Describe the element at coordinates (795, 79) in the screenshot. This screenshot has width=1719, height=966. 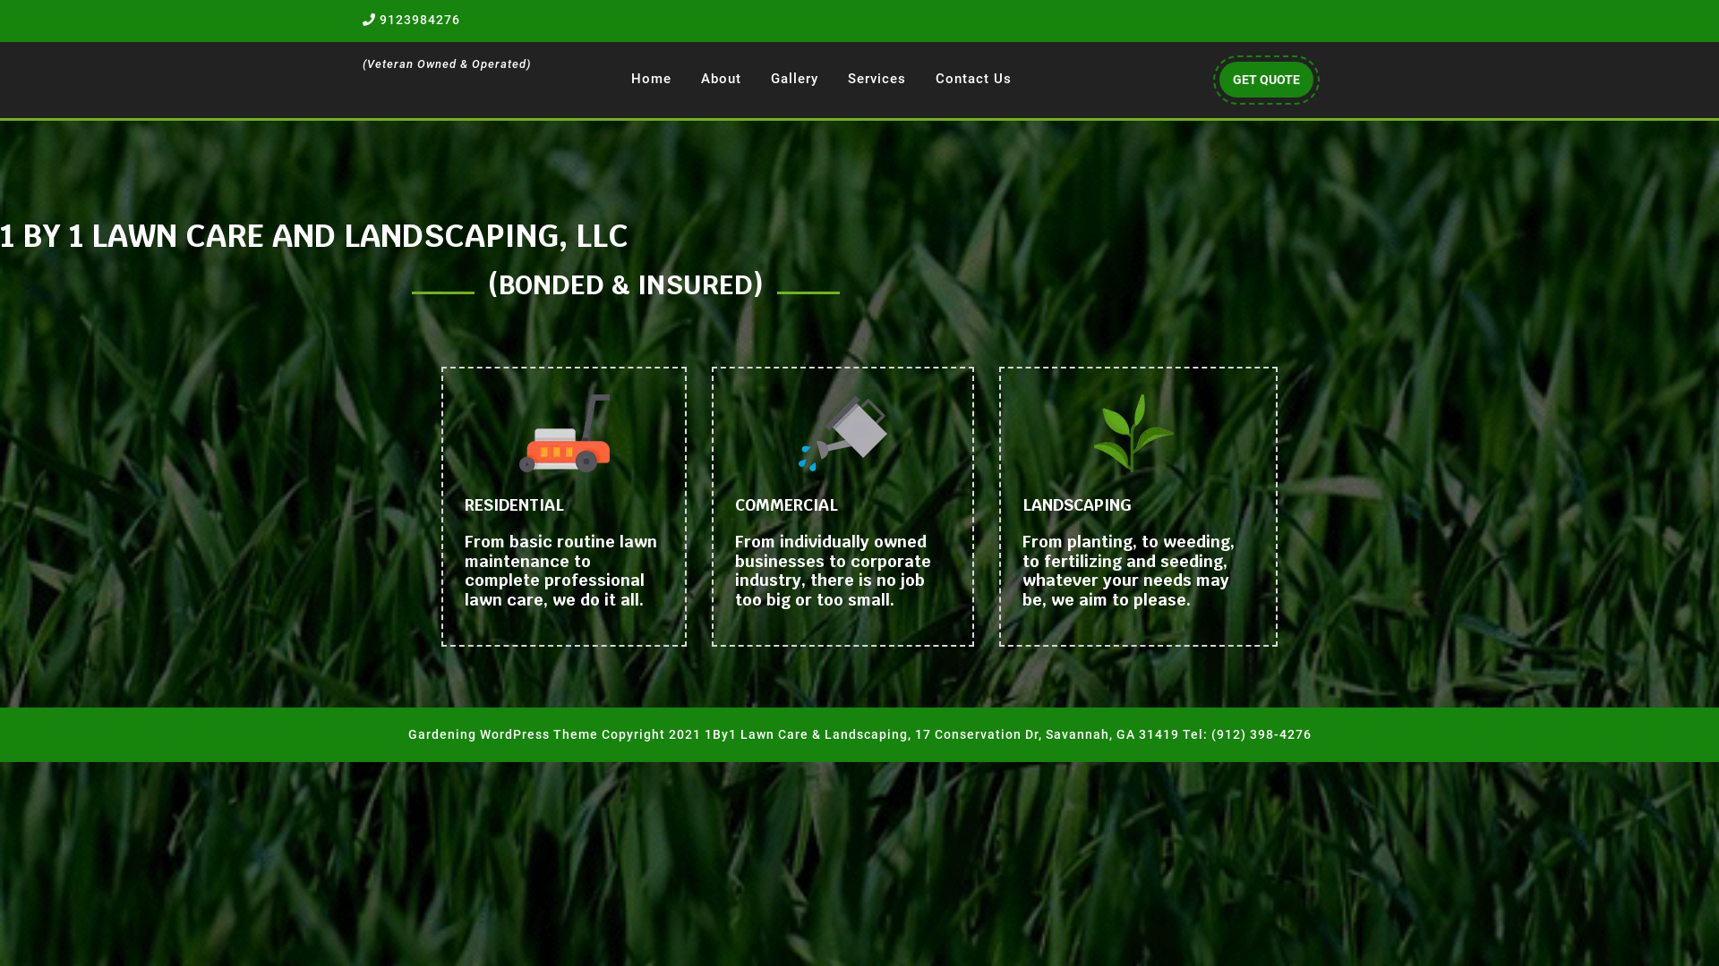
I see `Gallery` at that location.